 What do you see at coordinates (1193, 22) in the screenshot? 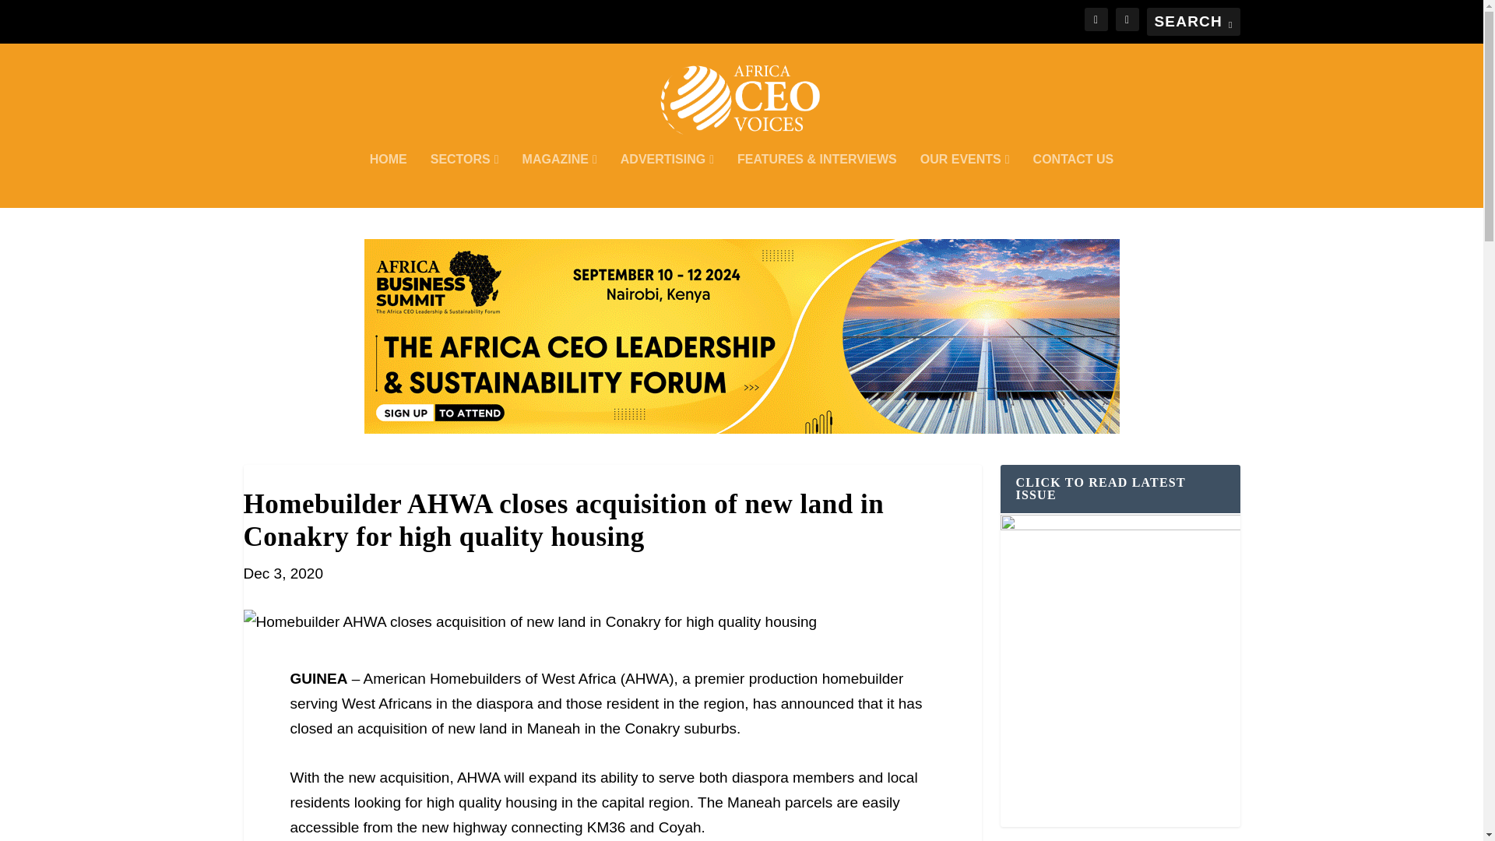
I see `Search for:` at bounding box center [1193, 22].